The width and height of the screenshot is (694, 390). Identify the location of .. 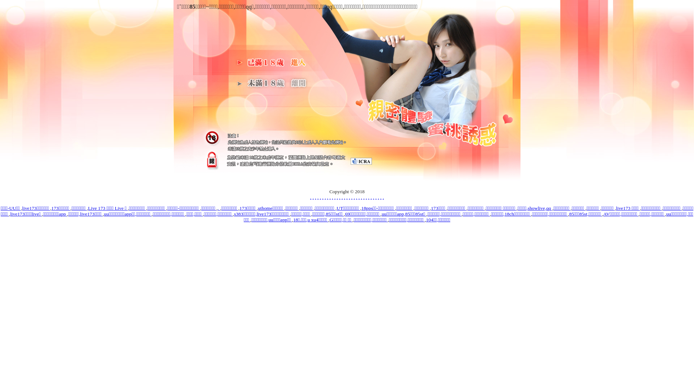
(338, 197).